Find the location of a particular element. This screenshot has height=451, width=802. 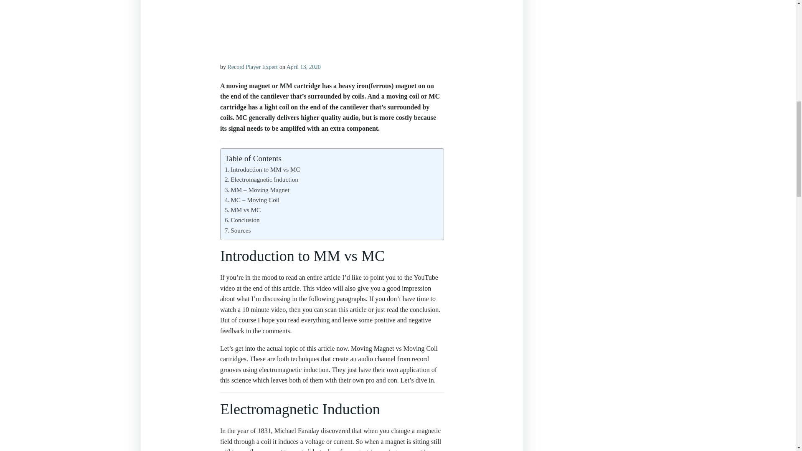

Conclusion is located at coordinates (242, 220).